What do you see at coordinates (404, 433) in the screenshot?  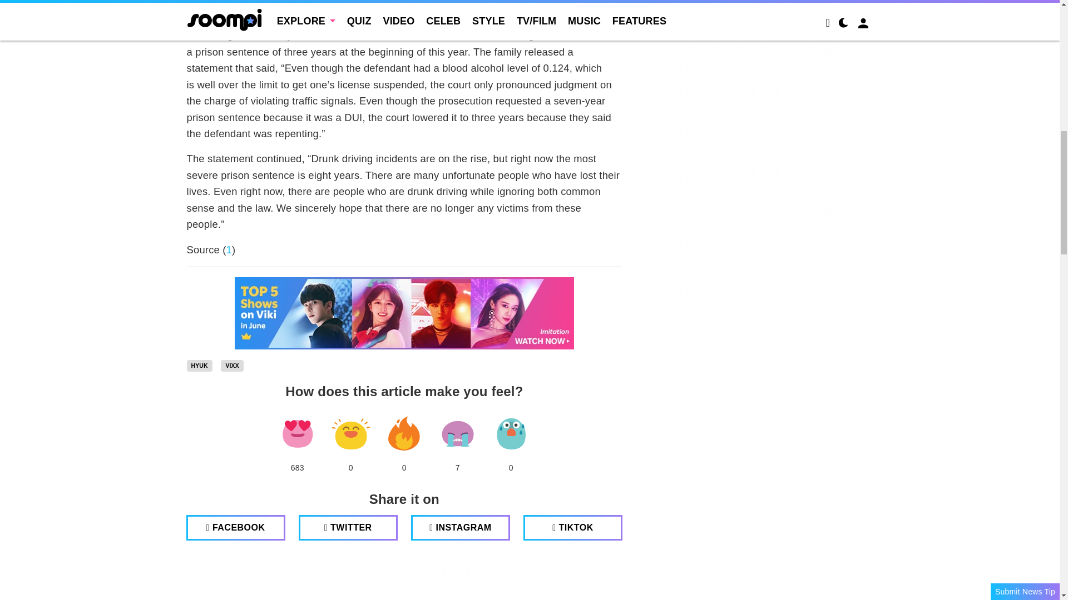 I see `fire` at bounding box center [404, 433].